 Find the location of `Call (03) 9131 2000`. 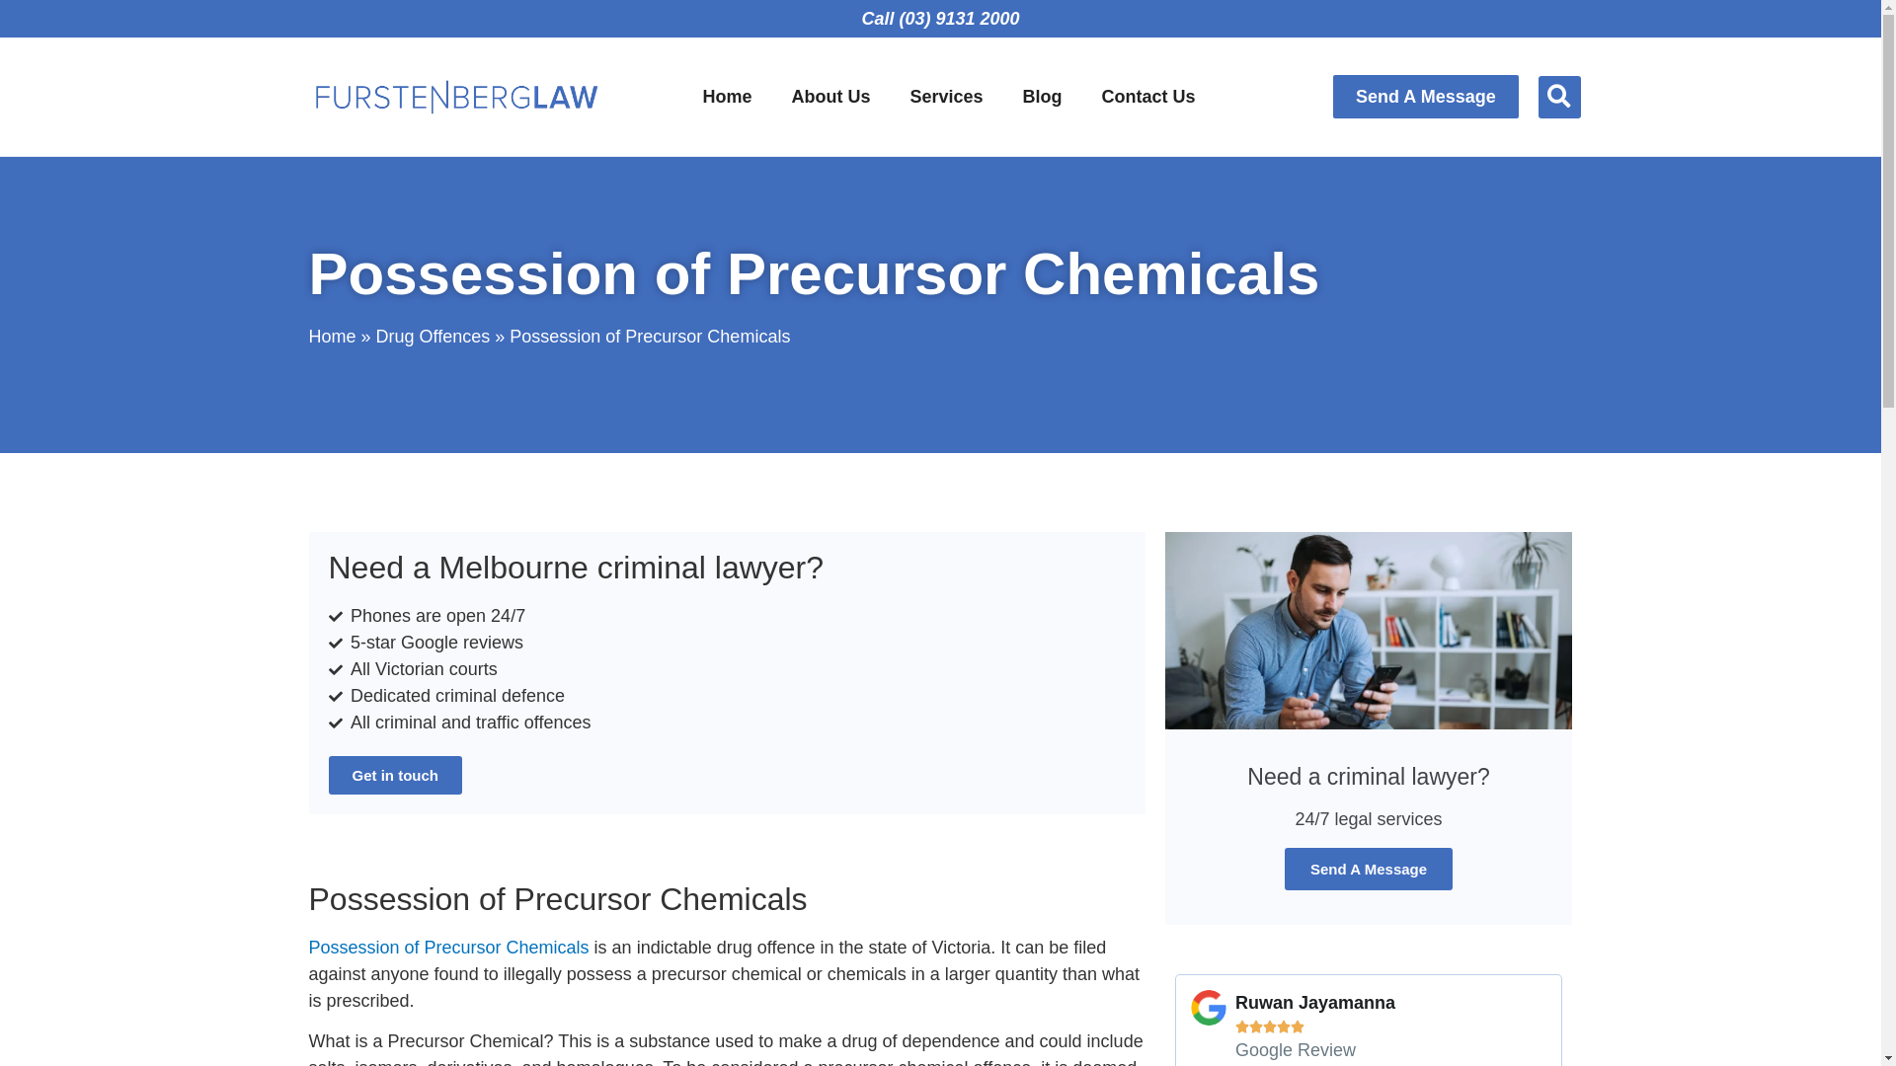

Call (03) 9131 2000 is located at coordinates (940, 19).